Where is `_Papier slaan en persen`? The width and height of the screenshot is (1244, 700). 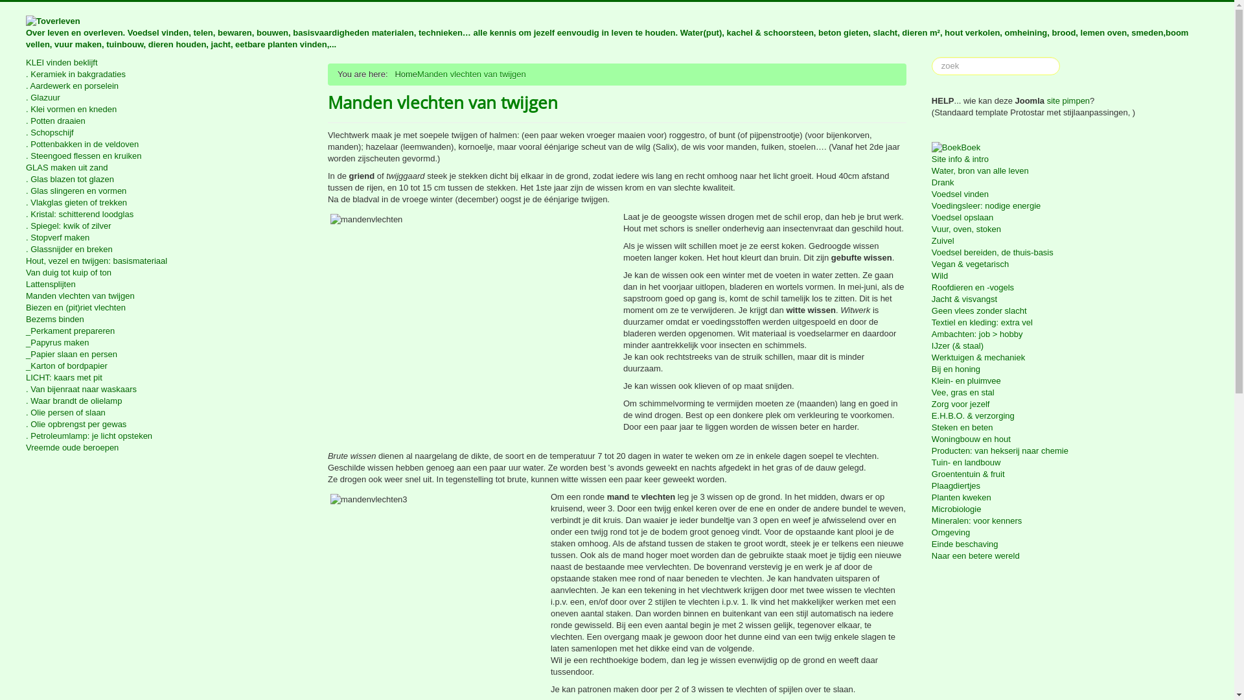
_Papier slaan en persen is located at coordinates (165, 355).